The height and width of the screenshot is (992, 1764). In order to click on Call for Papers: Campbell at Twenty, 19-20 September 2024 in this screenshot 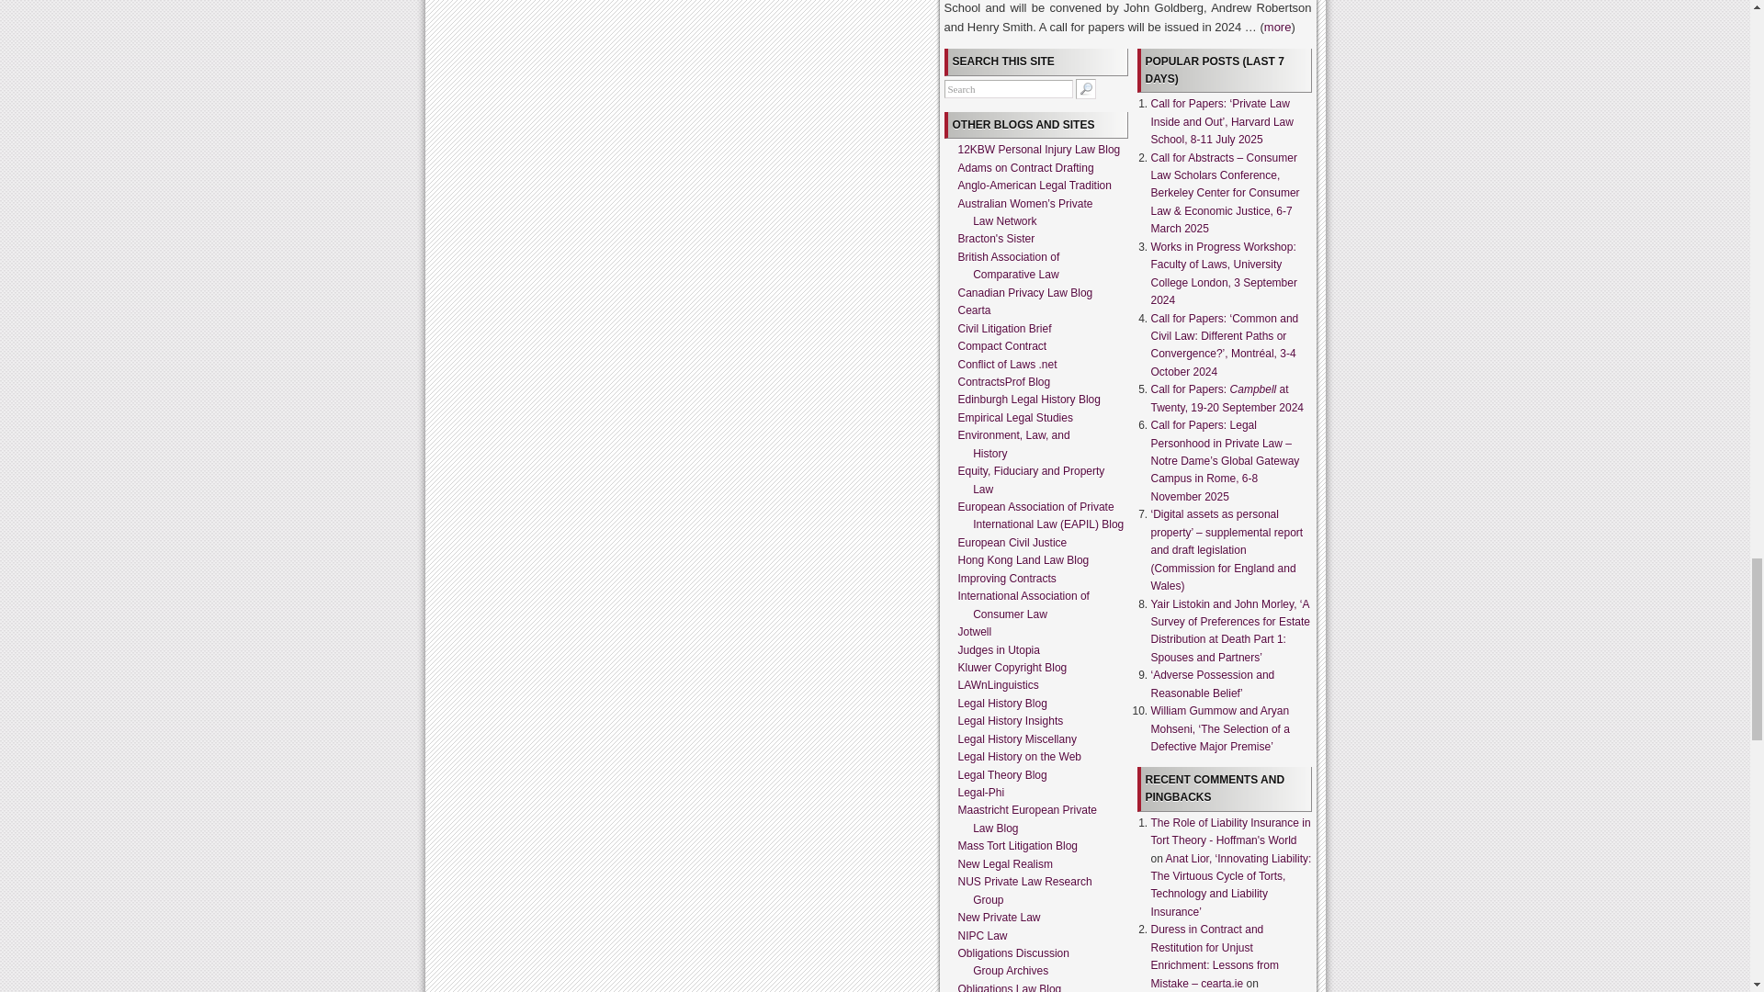, I will do `click(1226, 398)`.